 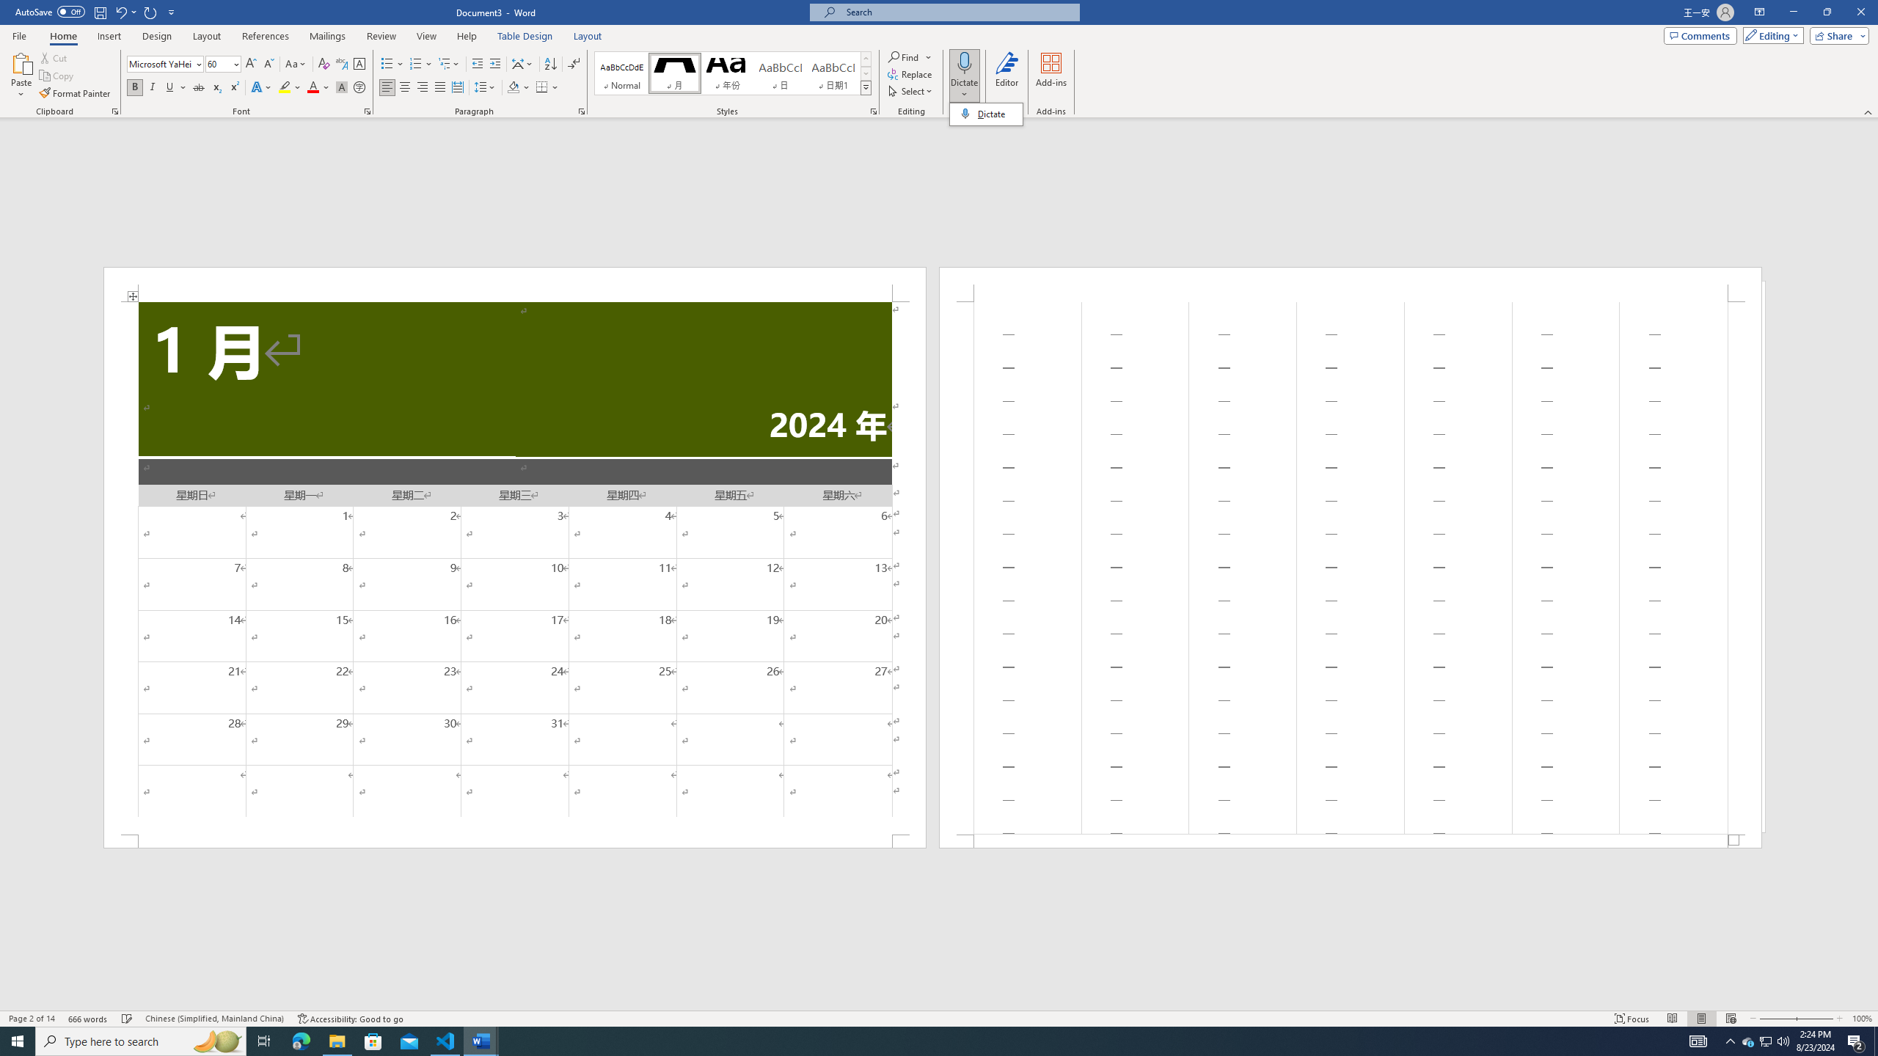 I want to click on Collapse the Ribbon, so click(x=1868, y=111).